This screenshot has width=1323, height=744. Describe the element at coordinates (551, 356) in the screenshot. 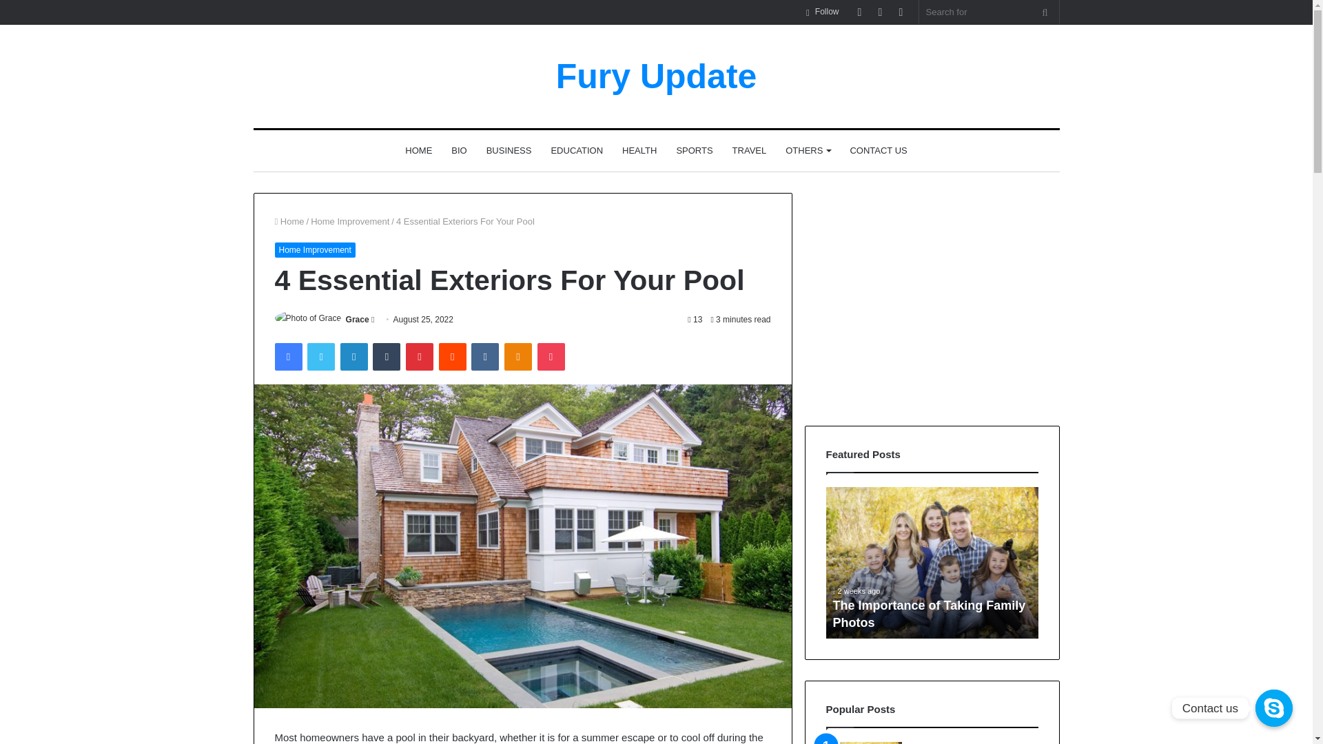

I see `Pocket` at that location.